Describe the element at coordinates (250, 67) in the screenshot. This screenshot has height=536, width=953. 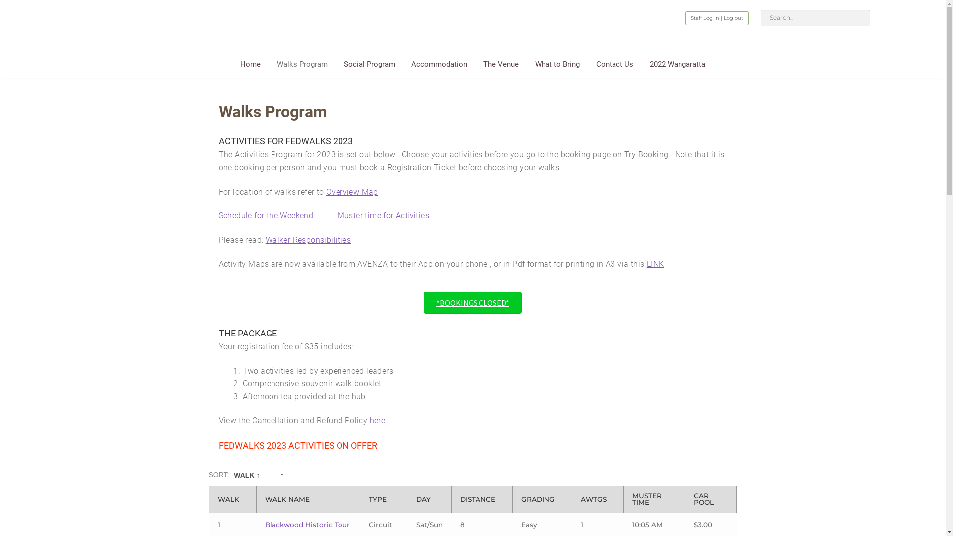
I see `Home` at that location.